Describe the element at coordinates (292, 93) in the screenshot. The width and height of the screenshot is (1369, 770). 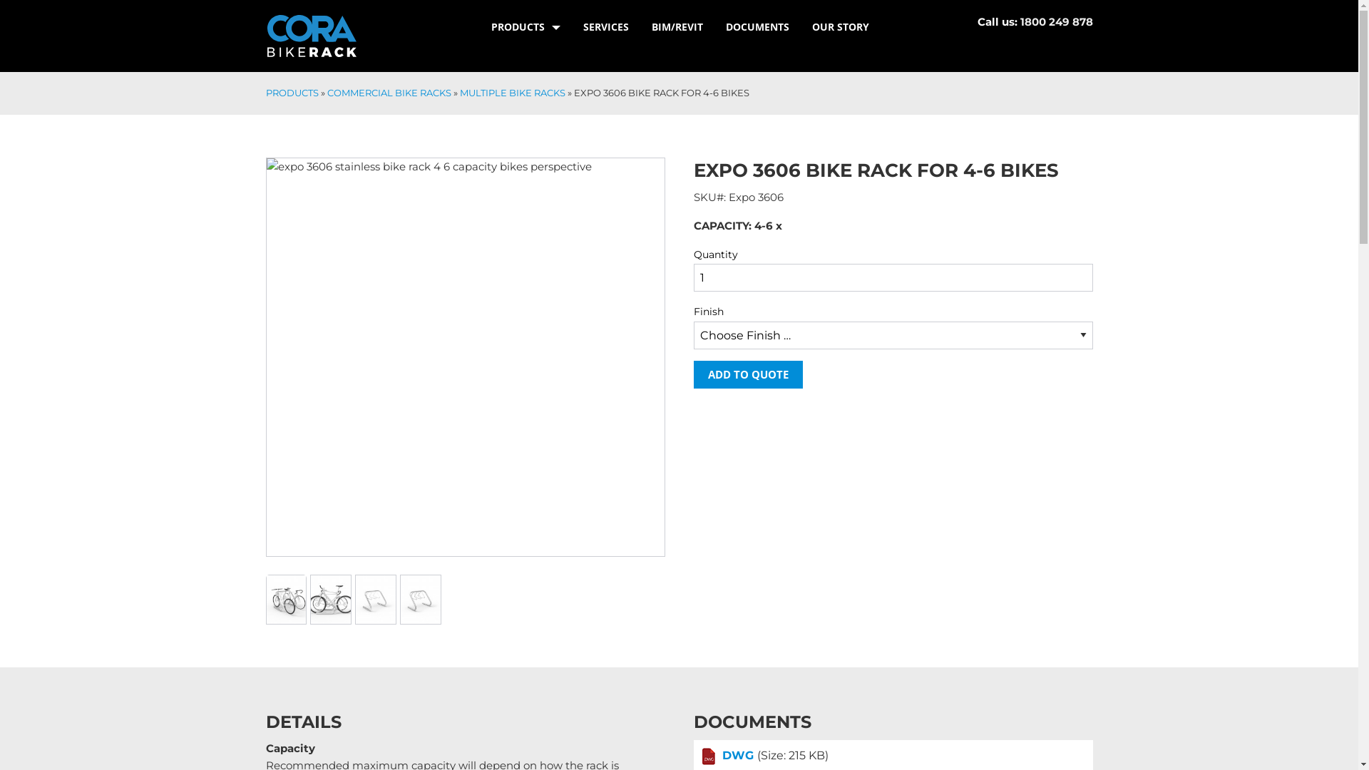
I see `PRODUCTS` at that location.